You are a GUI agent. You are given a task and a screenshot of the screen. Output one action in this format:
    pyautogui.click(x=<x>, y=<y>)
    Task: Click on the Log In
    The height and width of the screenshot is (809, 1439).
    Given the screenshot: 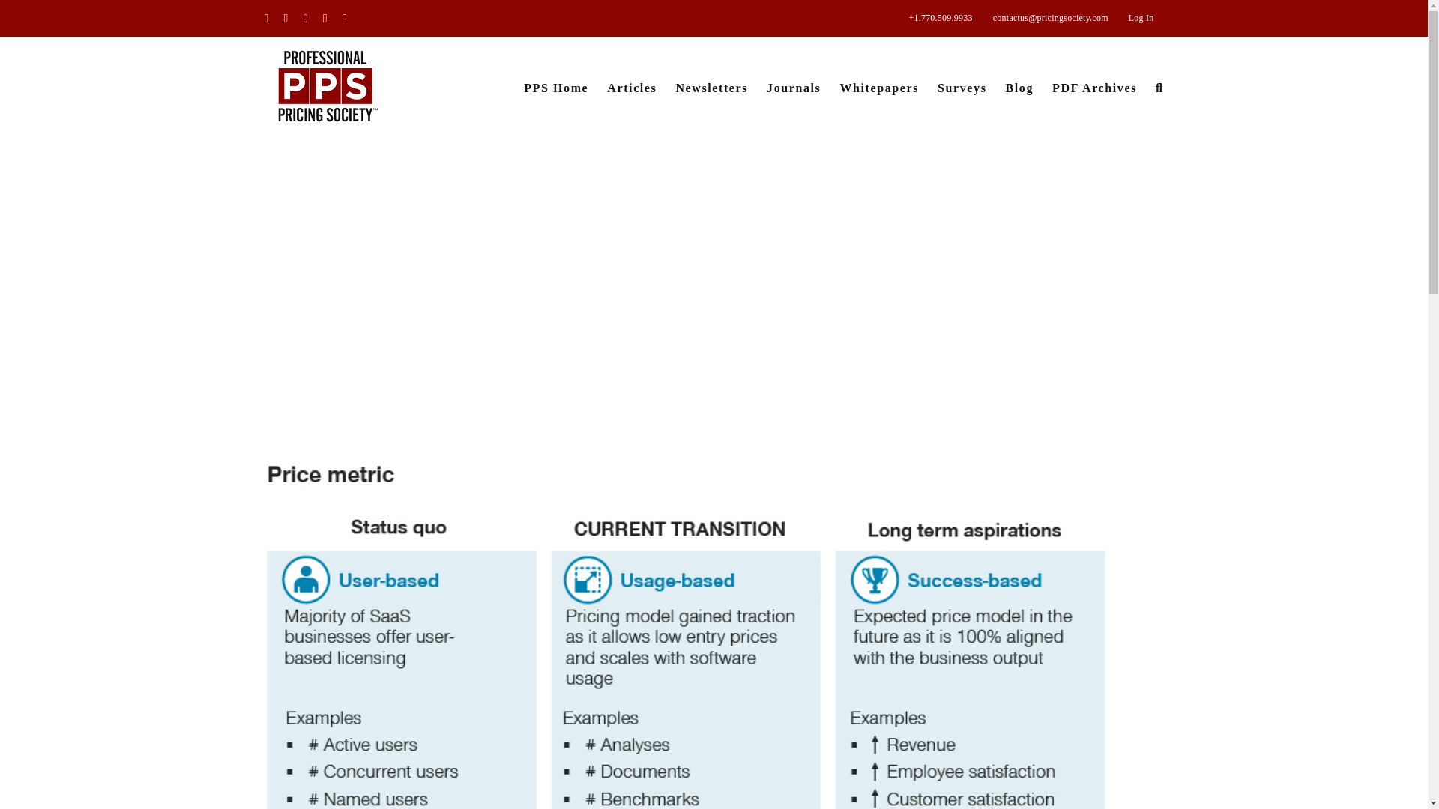 What is the action you would take?
    pyautogui.click(x=1141, y=18)
    